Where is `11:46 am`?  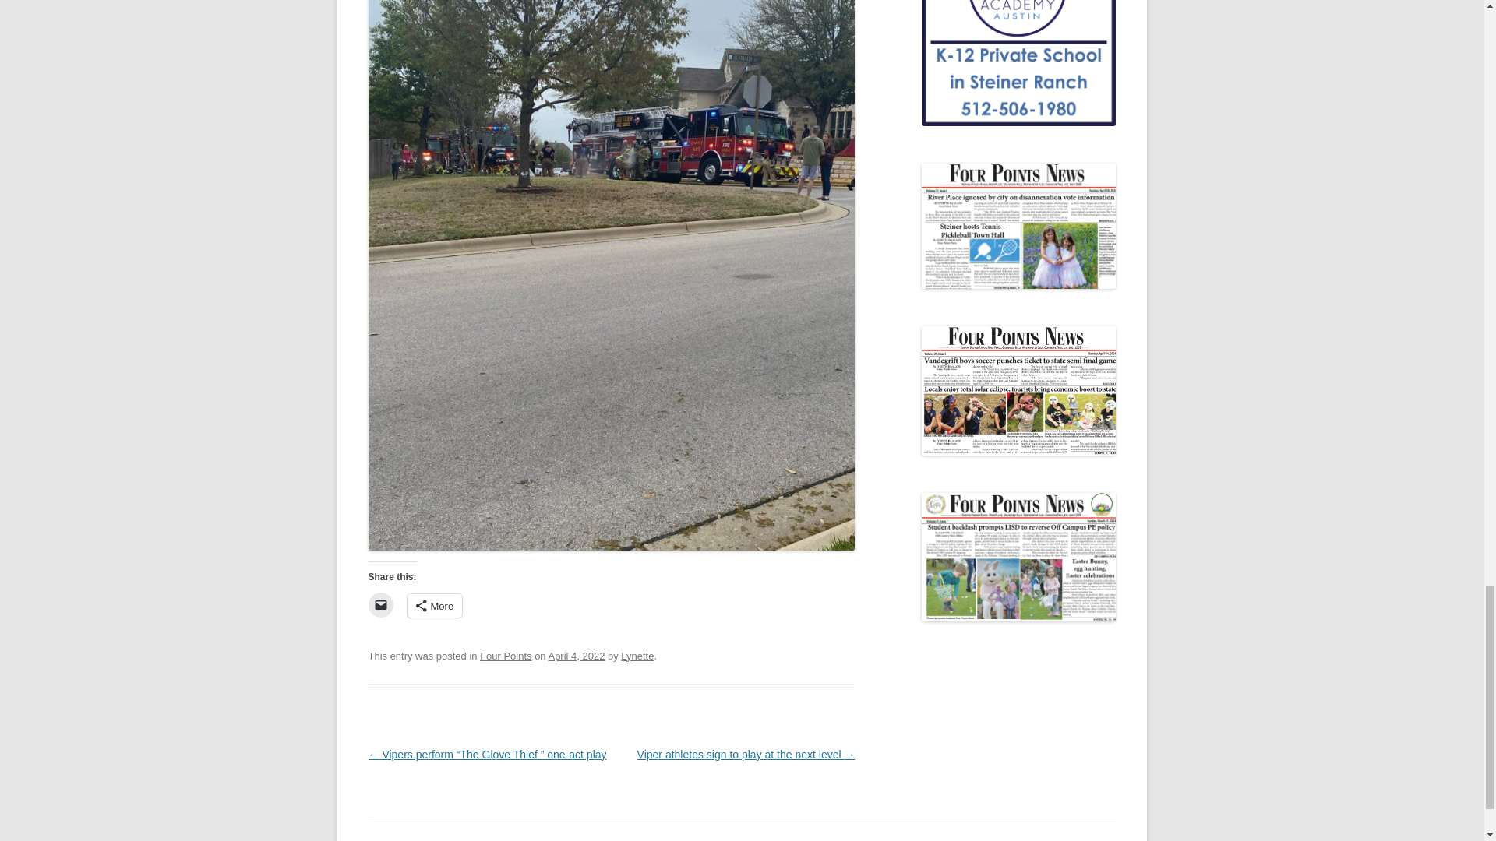
11:46 am is located at coordinates (575, 656).